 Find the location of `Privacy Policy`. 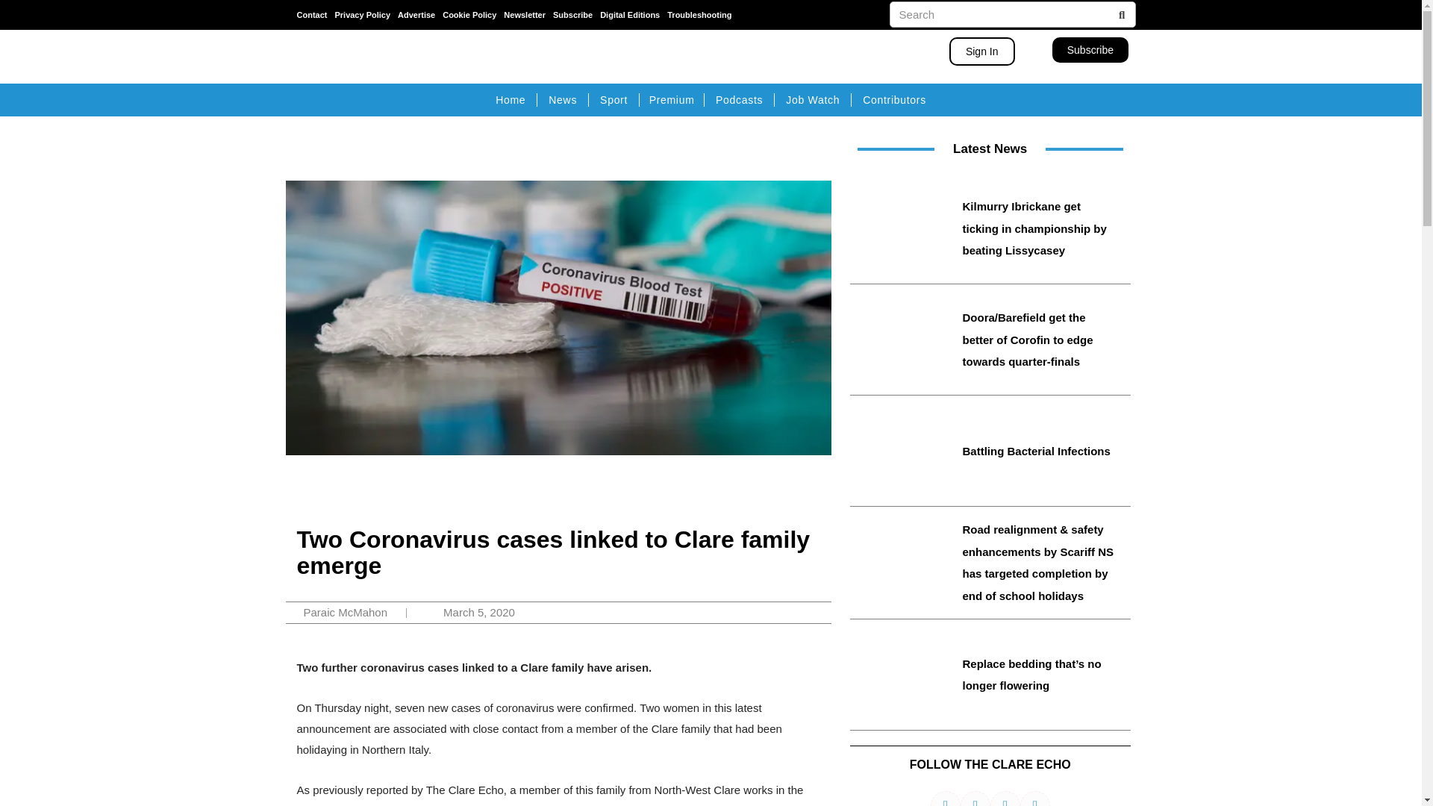

Privacy Policy is located at coordinates (361, 15).